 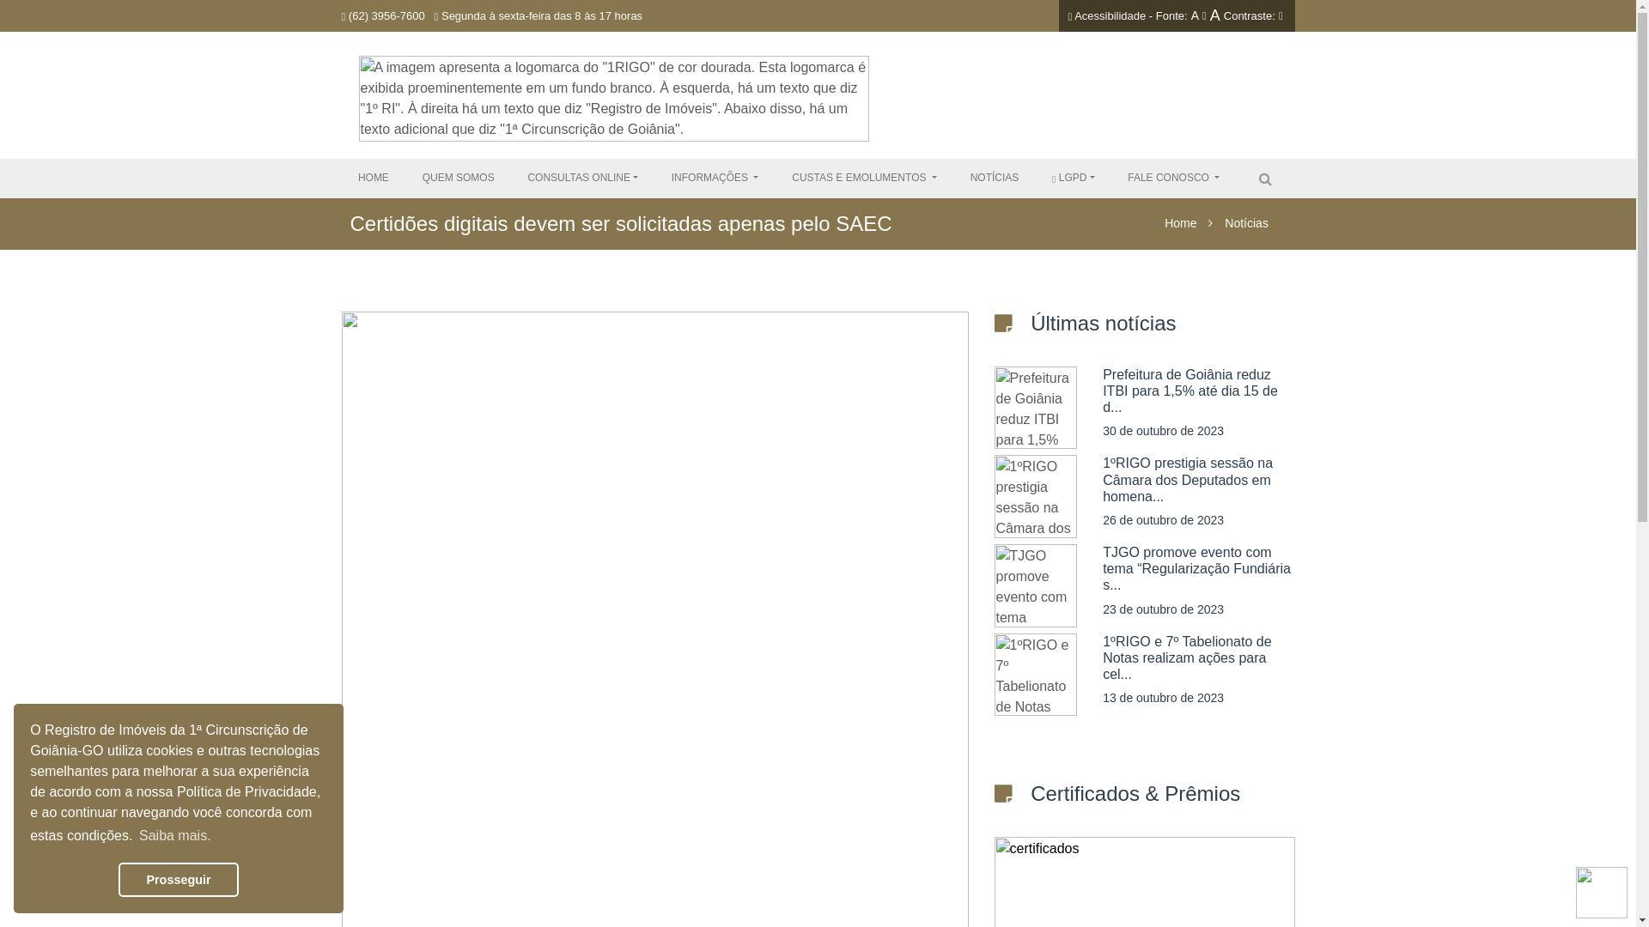 What do you see at coordinates (383, 15) in the screenshot?
I see `(62) 3956-7600` at bounding box center [383, 15].